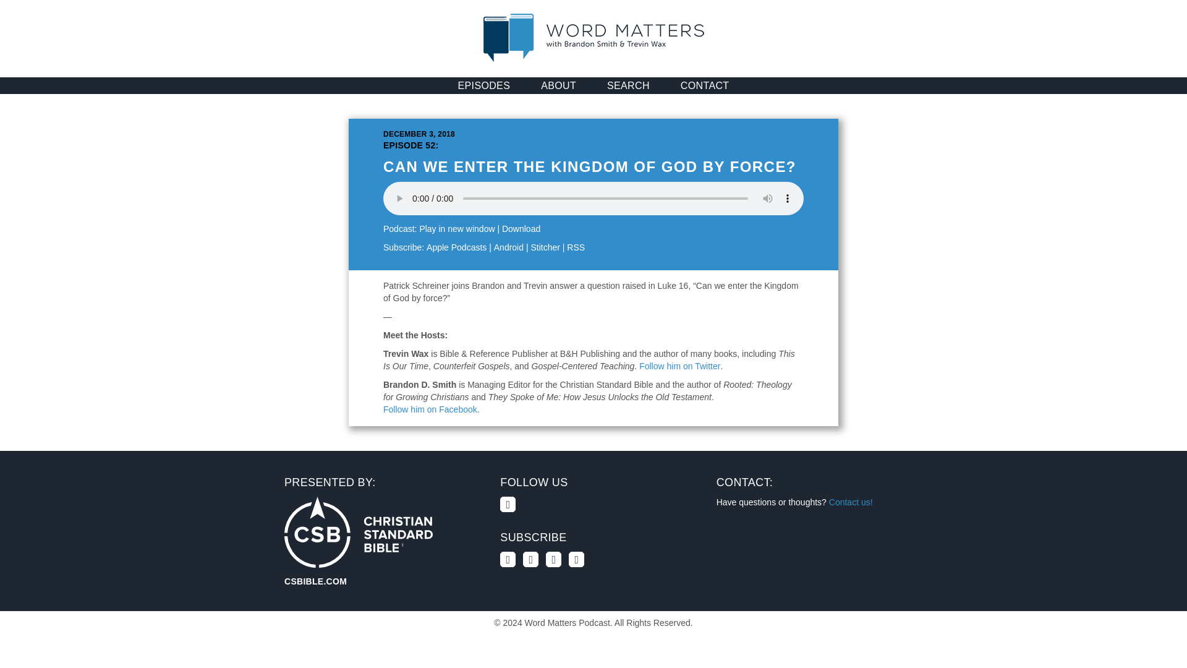 This screenshot has height=668, width=1187. I want to click on EPISODES, so click(484, 85).